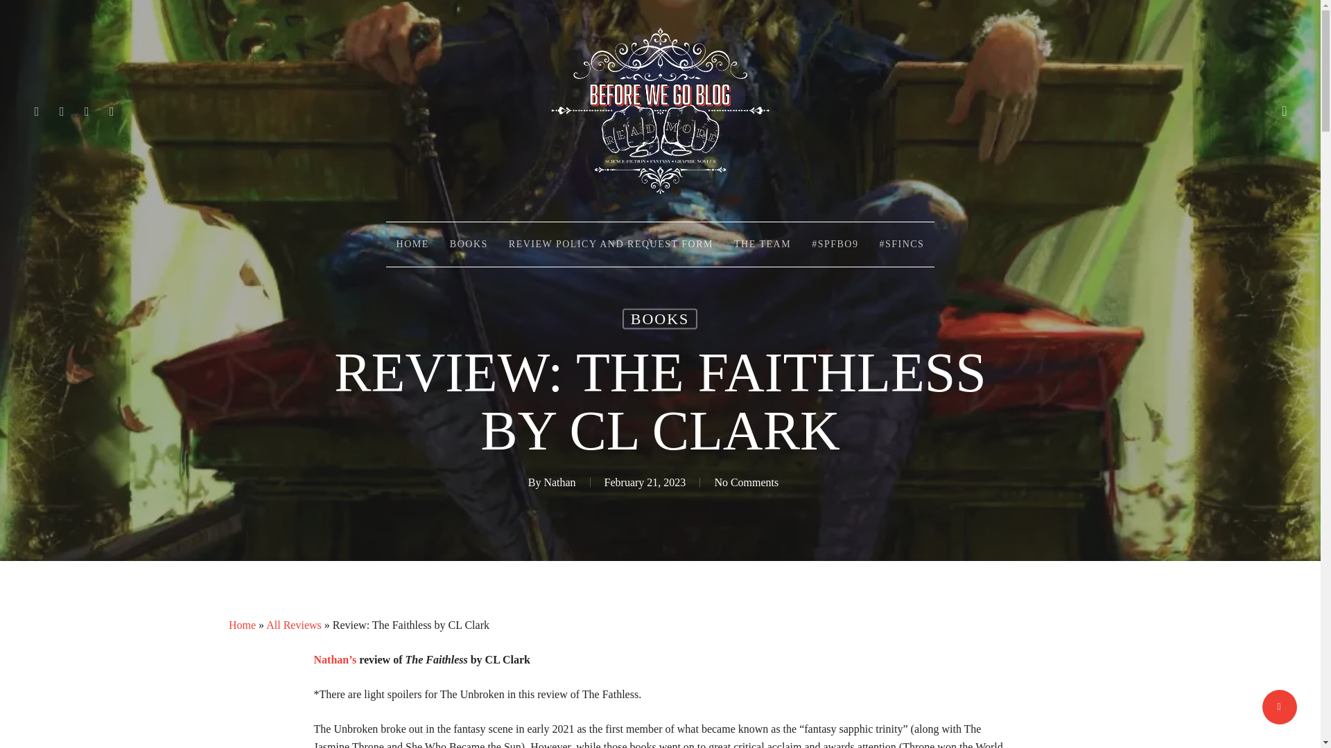  What do you see at coordinates (469, 244) in the screenshot?
I see `BOOKS` at bounding box center [469, 244].